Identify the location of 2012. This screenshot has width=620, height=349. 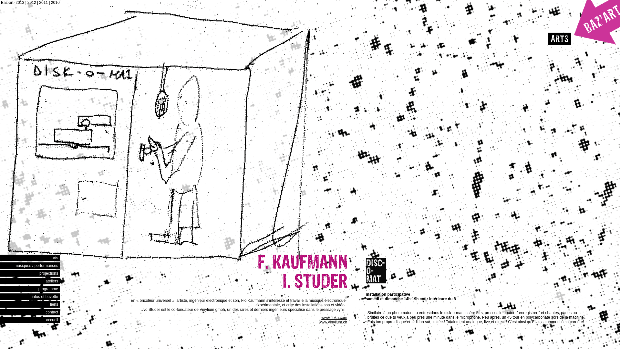
(32, 3).